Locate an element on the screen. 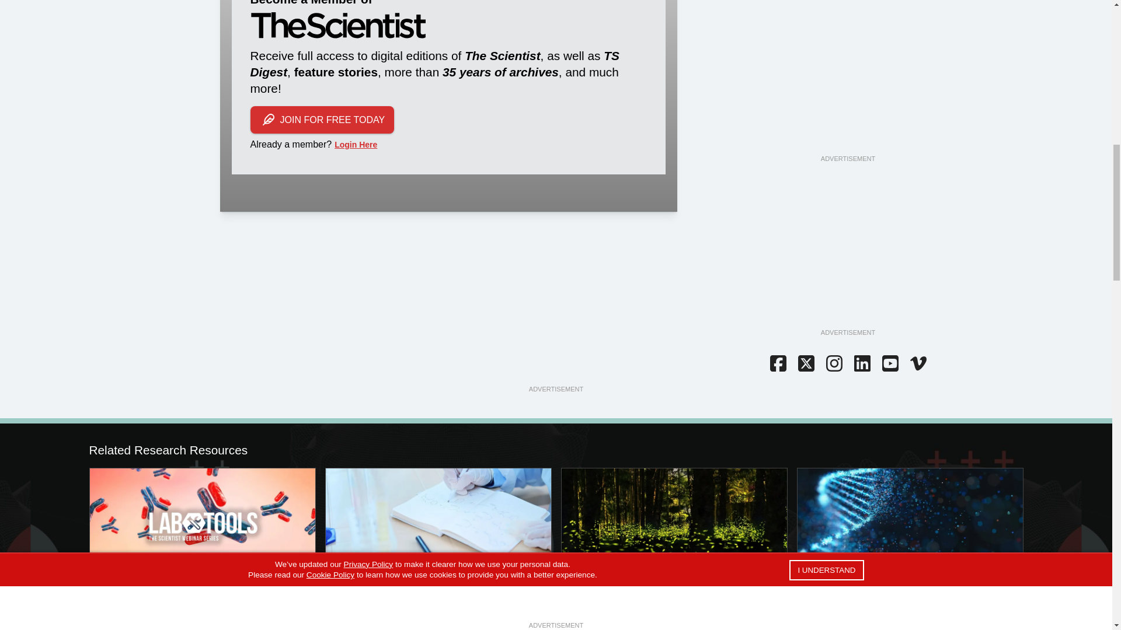 Image resolution: width=1121 pixels, height=630 pixels. Boosting the Efficiency of Therapeutic Antibody Development is located at coordinates (202, 519).